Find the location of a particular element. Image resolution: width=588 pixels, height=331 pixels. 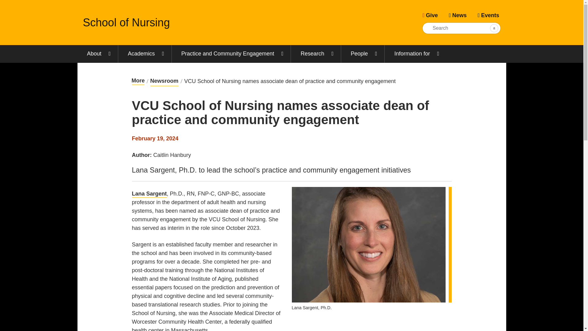

Academics is located at coordinates (145, 54).